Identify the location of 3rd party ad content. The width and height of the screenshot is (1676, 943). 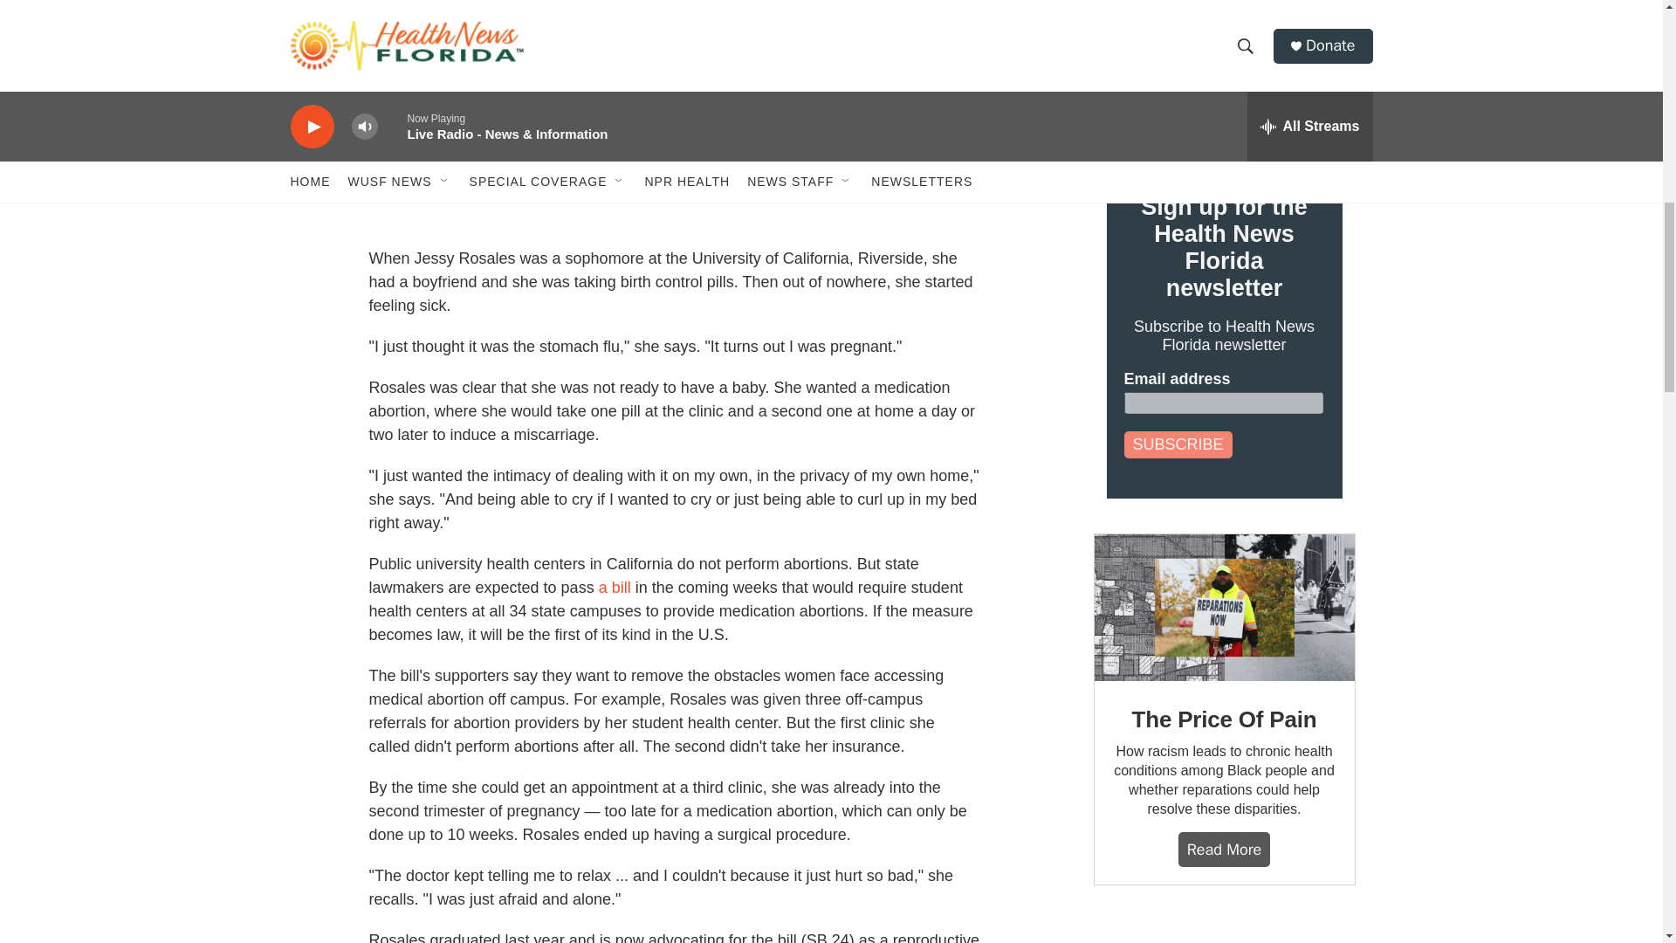
(1223, 932).